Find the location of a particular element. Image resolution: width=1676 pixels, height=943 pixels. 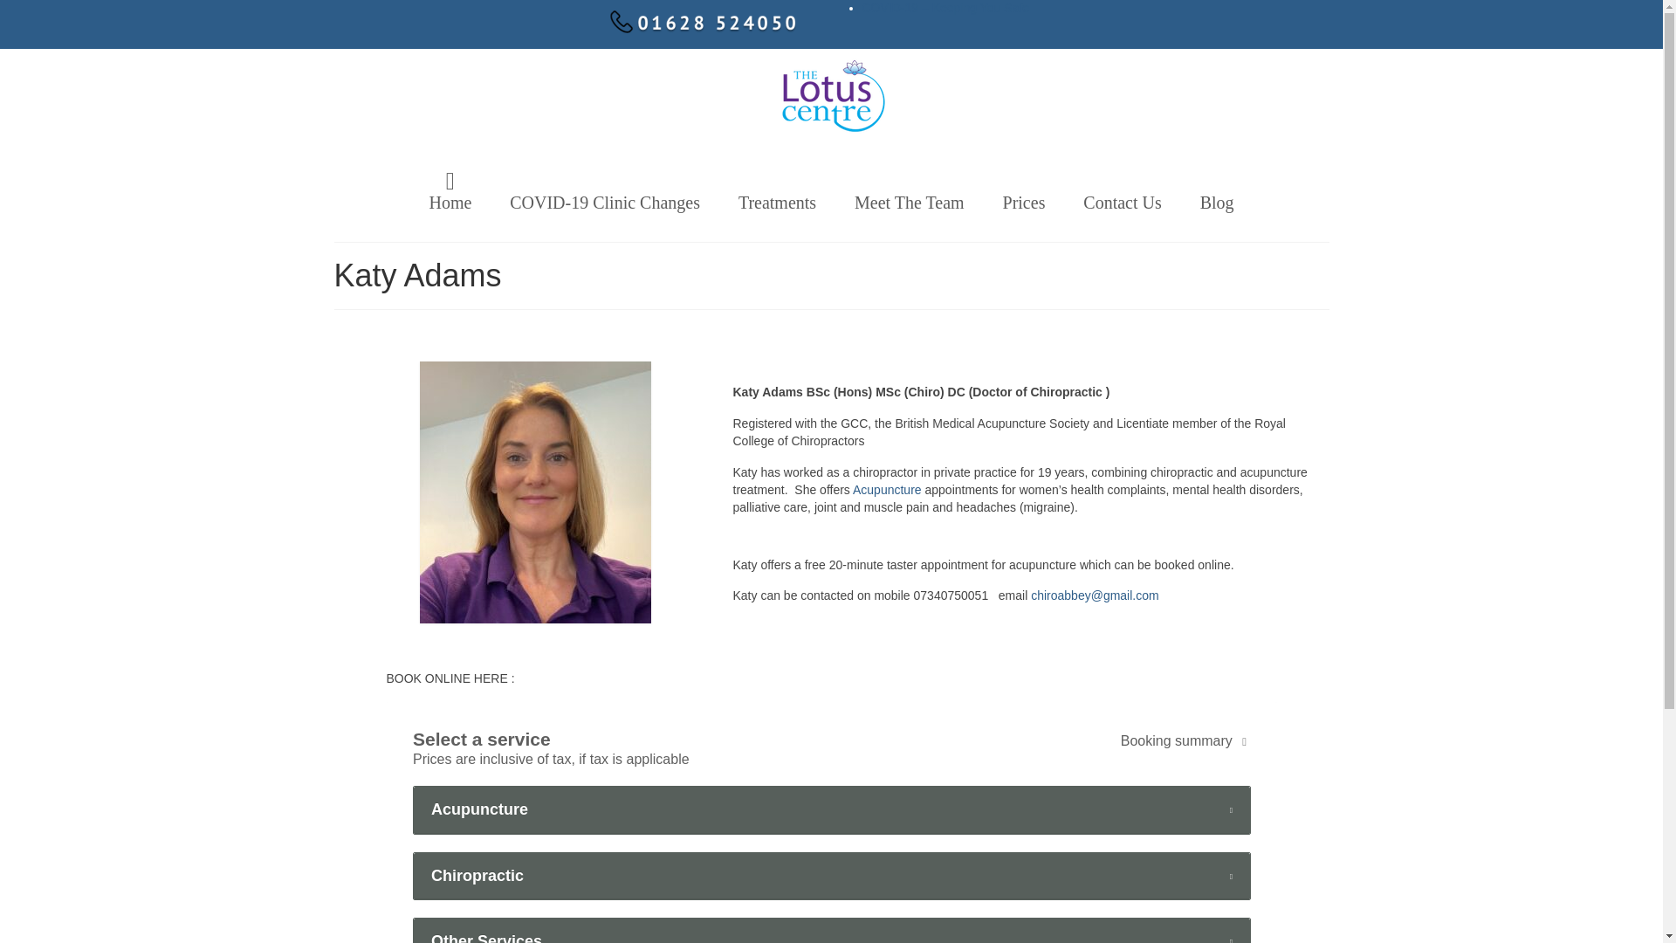

Blog is located at coordinates (1217, 202).